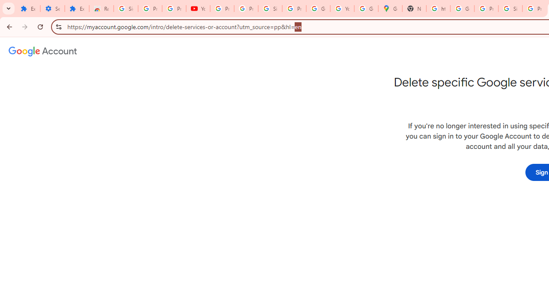 This screenshot has height=308, width=549. Describe the element at coordinates (28, 9) in the screenshot. I see `Extensions` at that location.